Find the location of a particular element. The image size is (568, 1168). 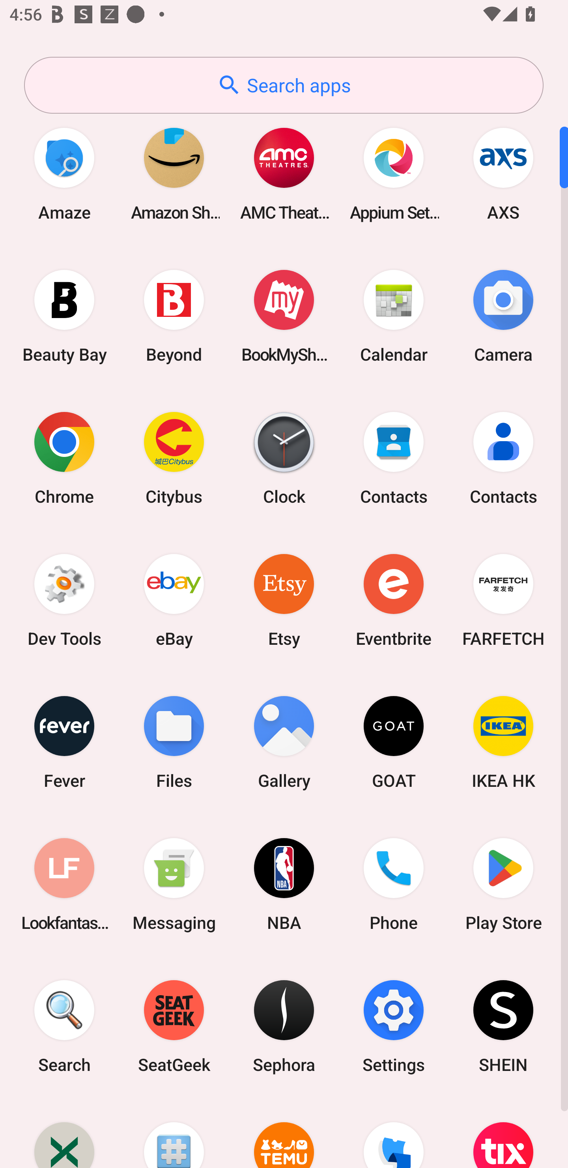

Chrome is located at coordinates (64, 458).